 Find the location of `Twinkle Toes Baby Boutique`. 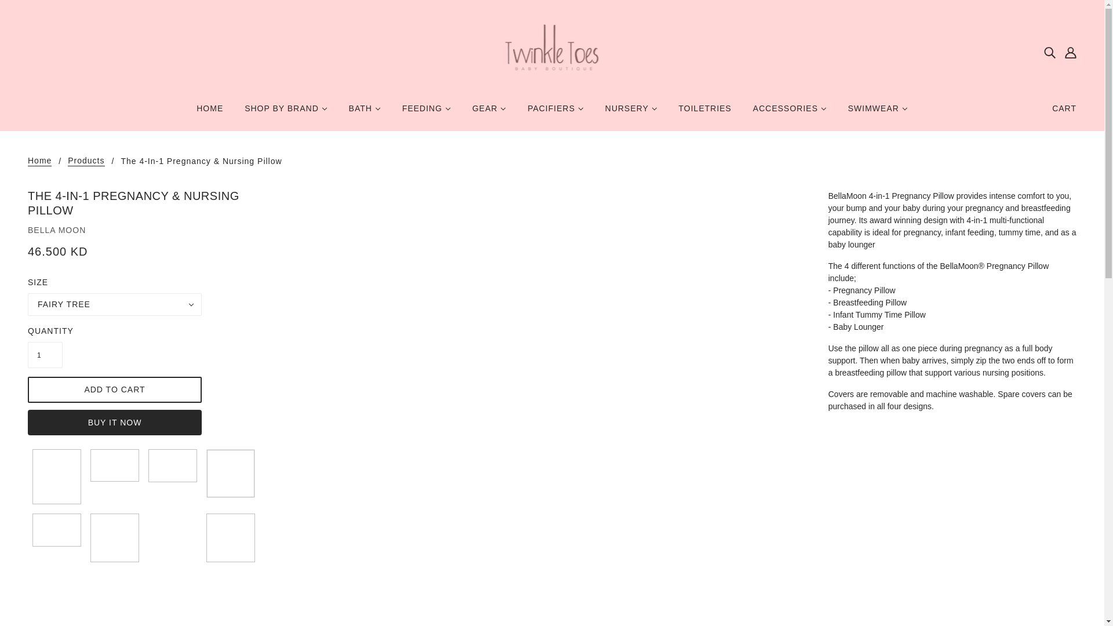

Twinkle Toes Baby Boutique is located at coordinates (552, 52).